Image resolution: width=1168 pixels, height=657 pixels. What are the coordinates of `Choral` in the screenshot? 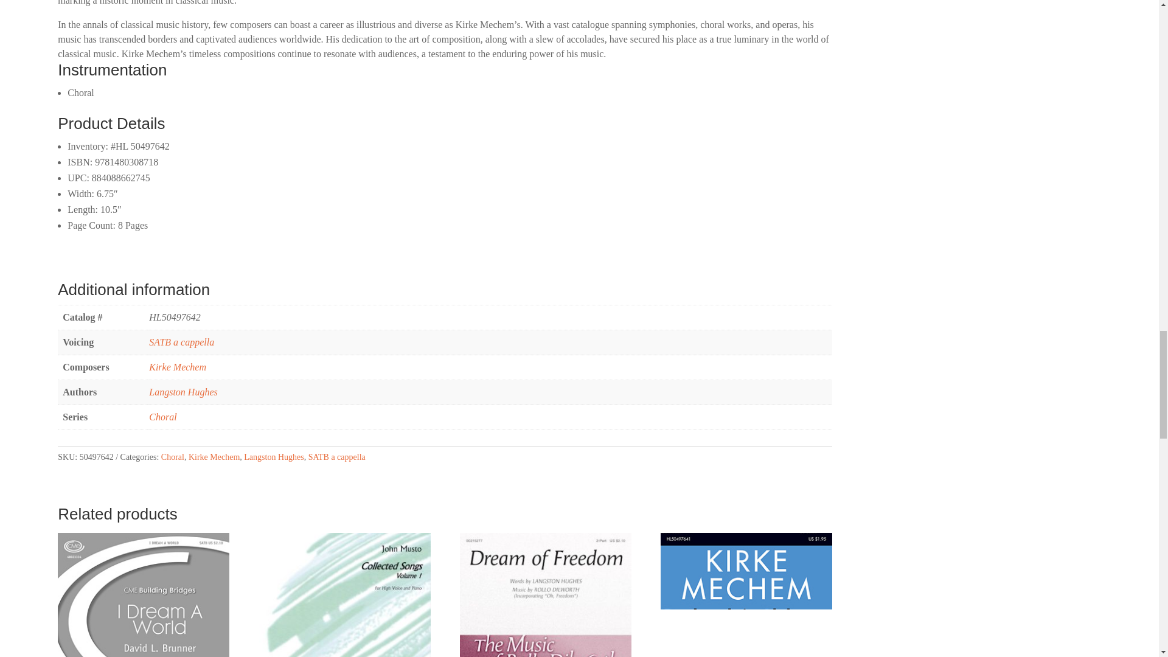 It's located at (162, 417).